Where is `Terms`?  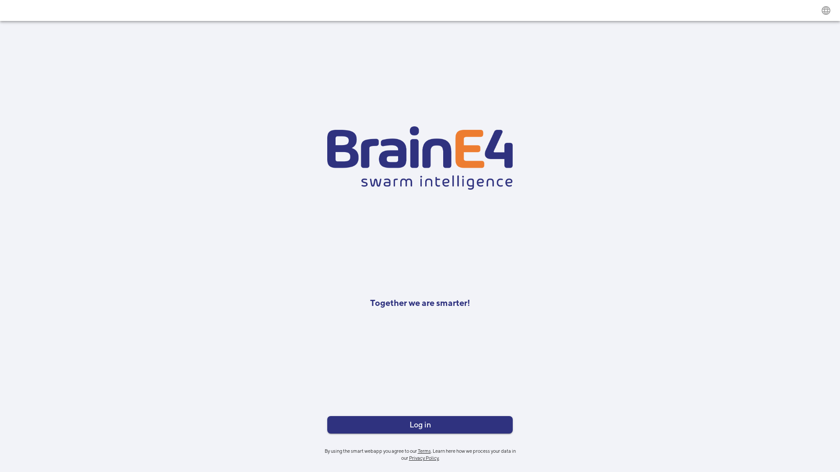
Terms is located at coordinates (423, 450).